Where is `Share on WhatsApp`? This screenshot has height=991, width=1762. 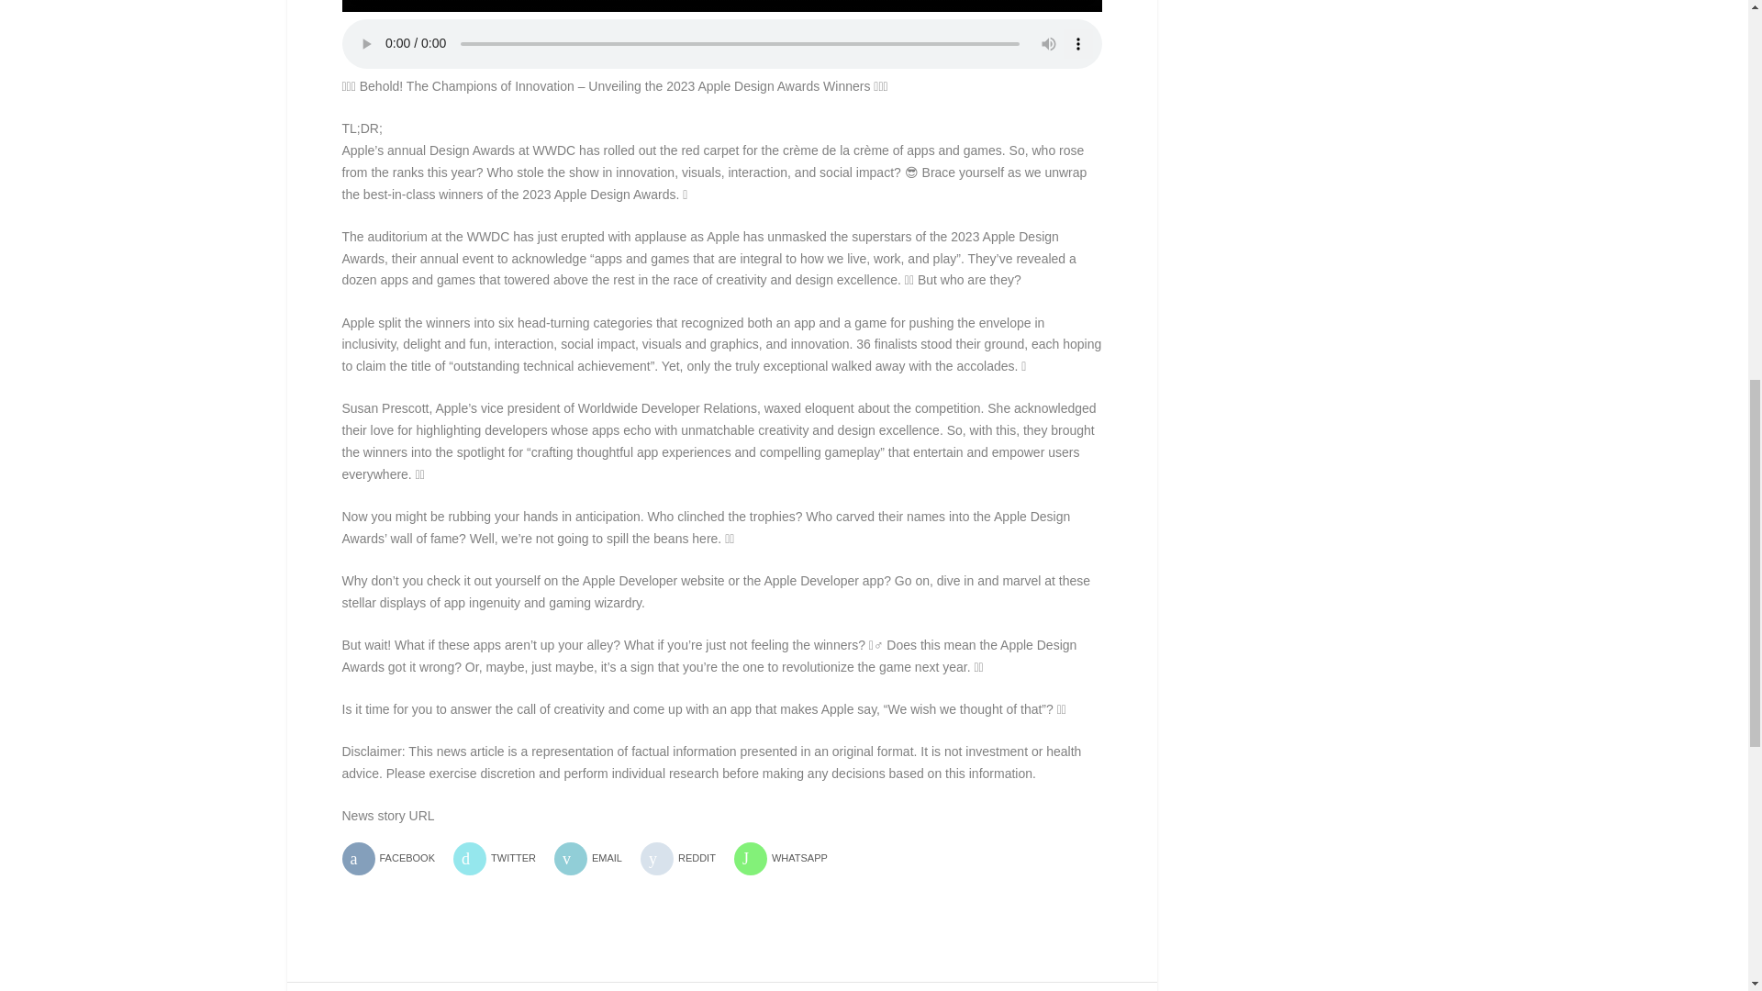
Share on WhatsApp is located at coordinates (787, 859).